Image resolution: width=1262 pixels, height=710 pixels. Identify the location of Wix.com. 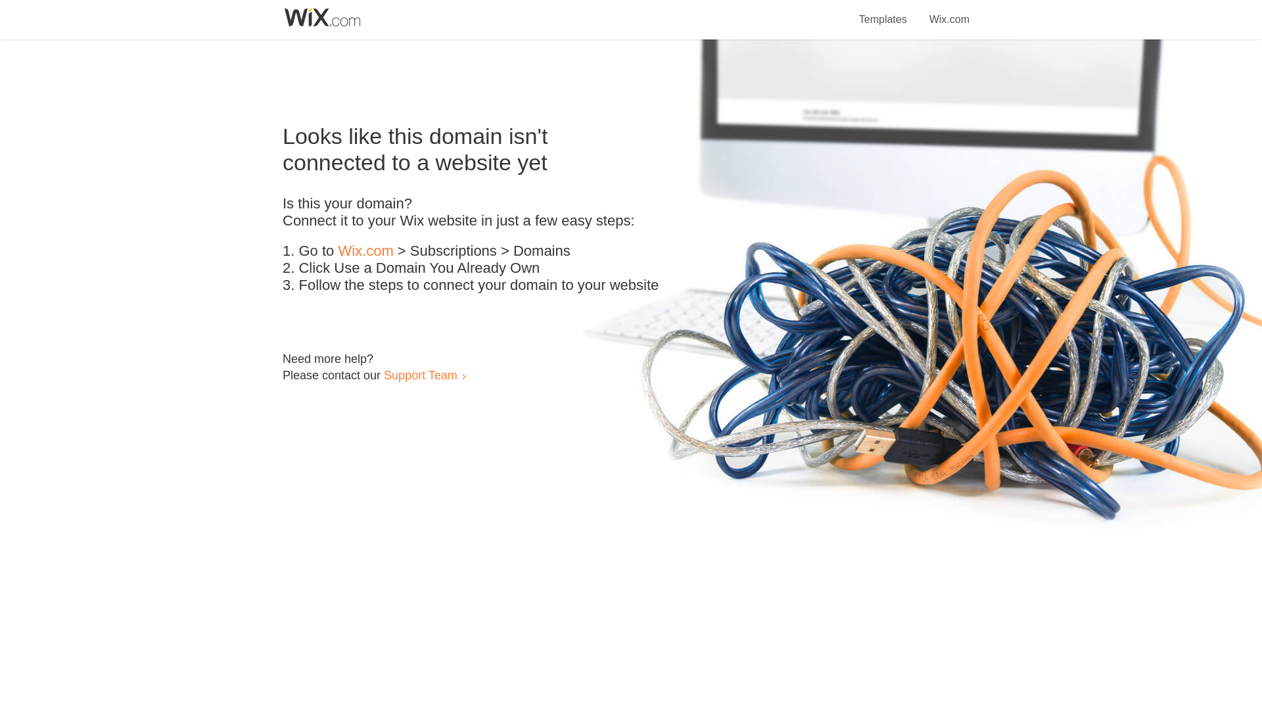
(365, 251).